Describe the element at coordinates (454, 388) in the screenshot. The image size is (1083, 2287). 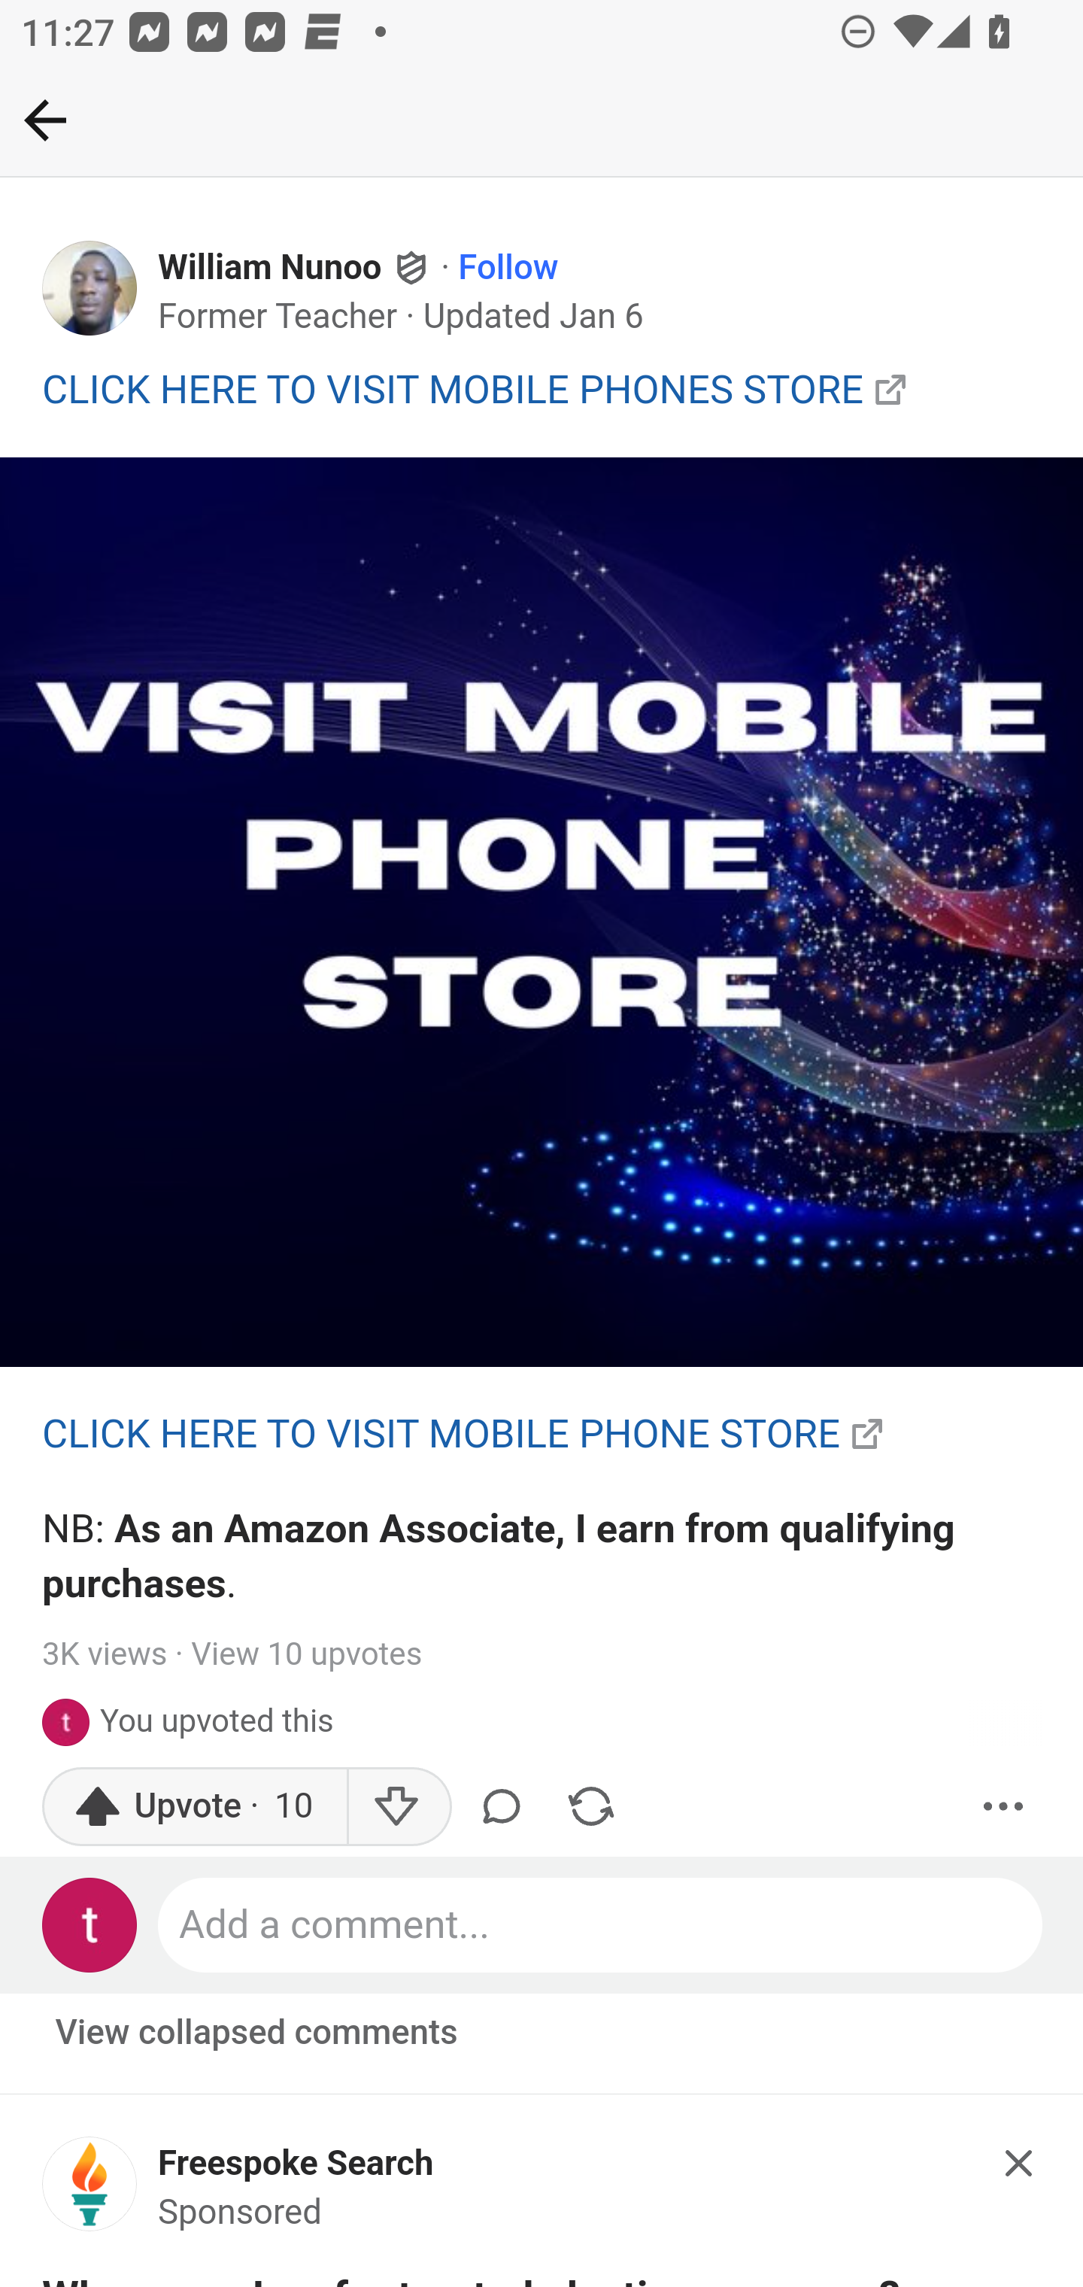
I see `CLICK HERE TO VISIT MOBILE PHONES STORE` at that location.